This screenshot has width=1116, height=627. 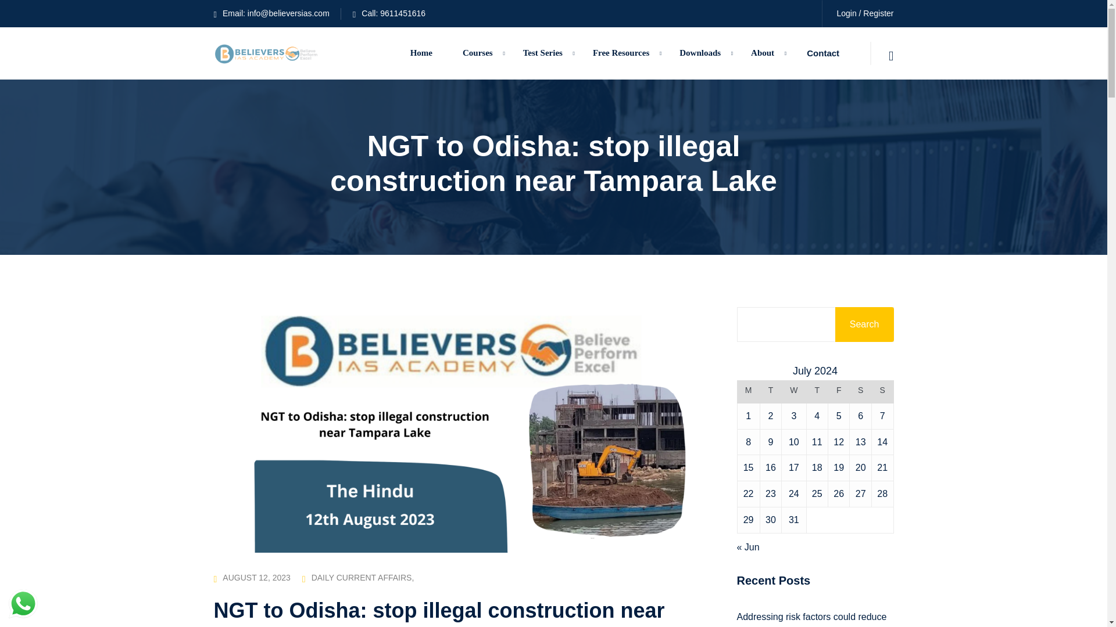 What do you see at coordinates (771, 392) in the screenshot?
I see `Tuesday` at bounding box center [771, 392].